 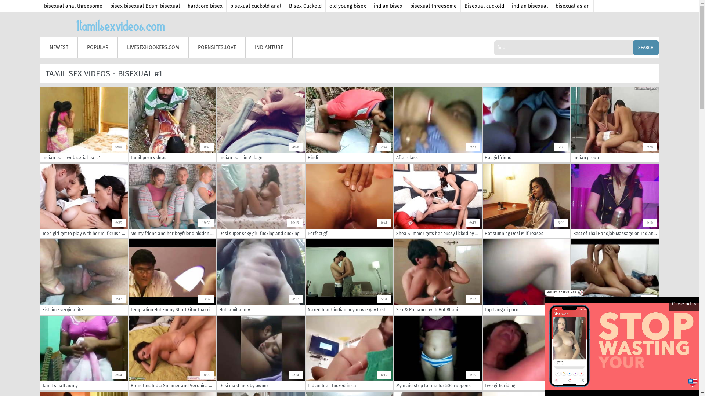 I want to click on 4:56
Indian porn in Village, so click(x=261, y=125).